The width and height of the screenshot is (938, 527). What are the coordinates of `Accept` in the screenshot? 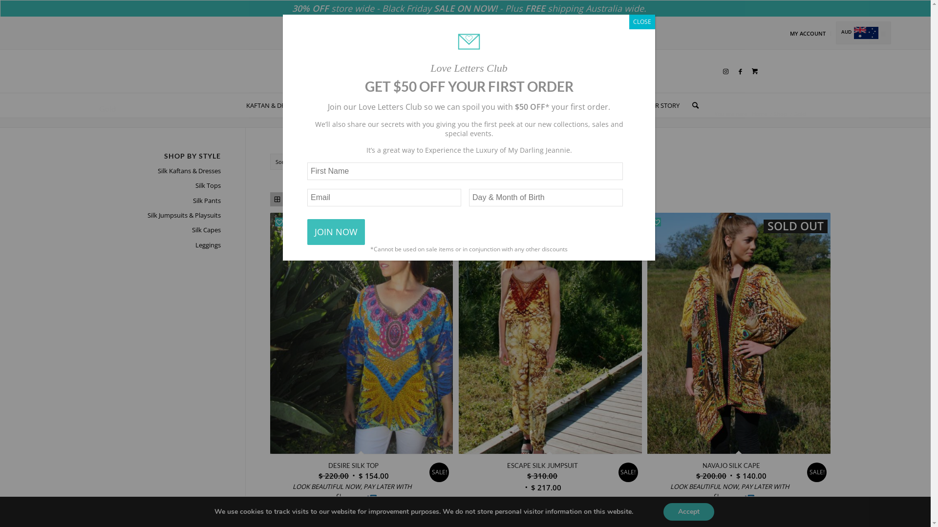 It's located at (689, 512).